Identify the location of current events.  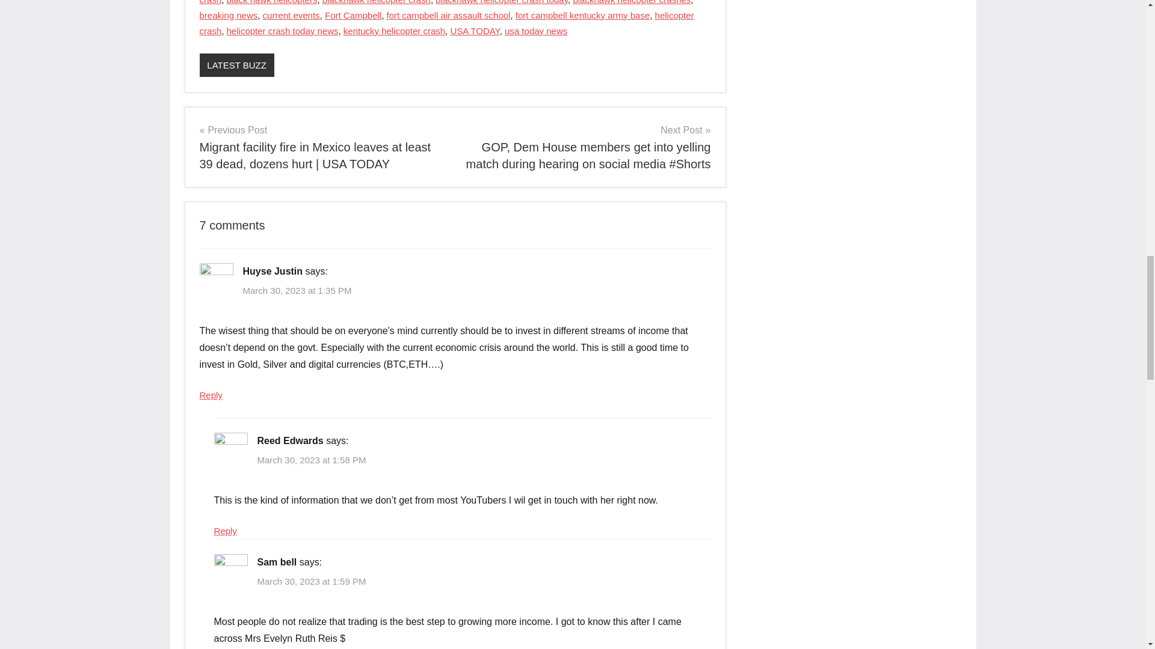
(291, 15).